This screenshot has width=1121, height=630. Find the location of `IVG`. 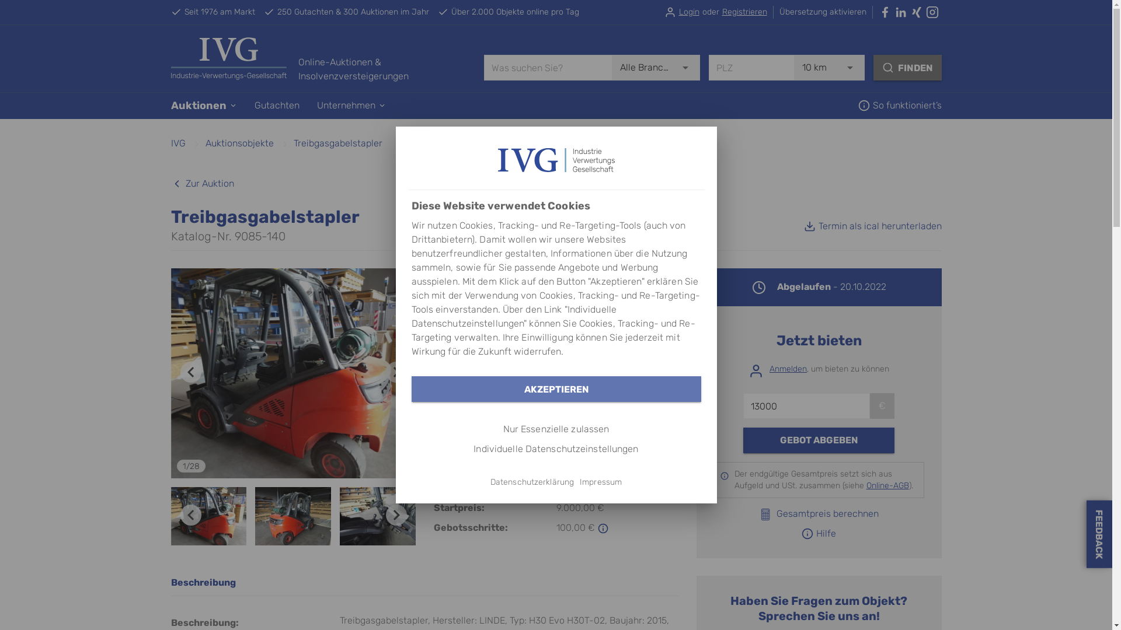

IVG is located at coordinates (556, 160).